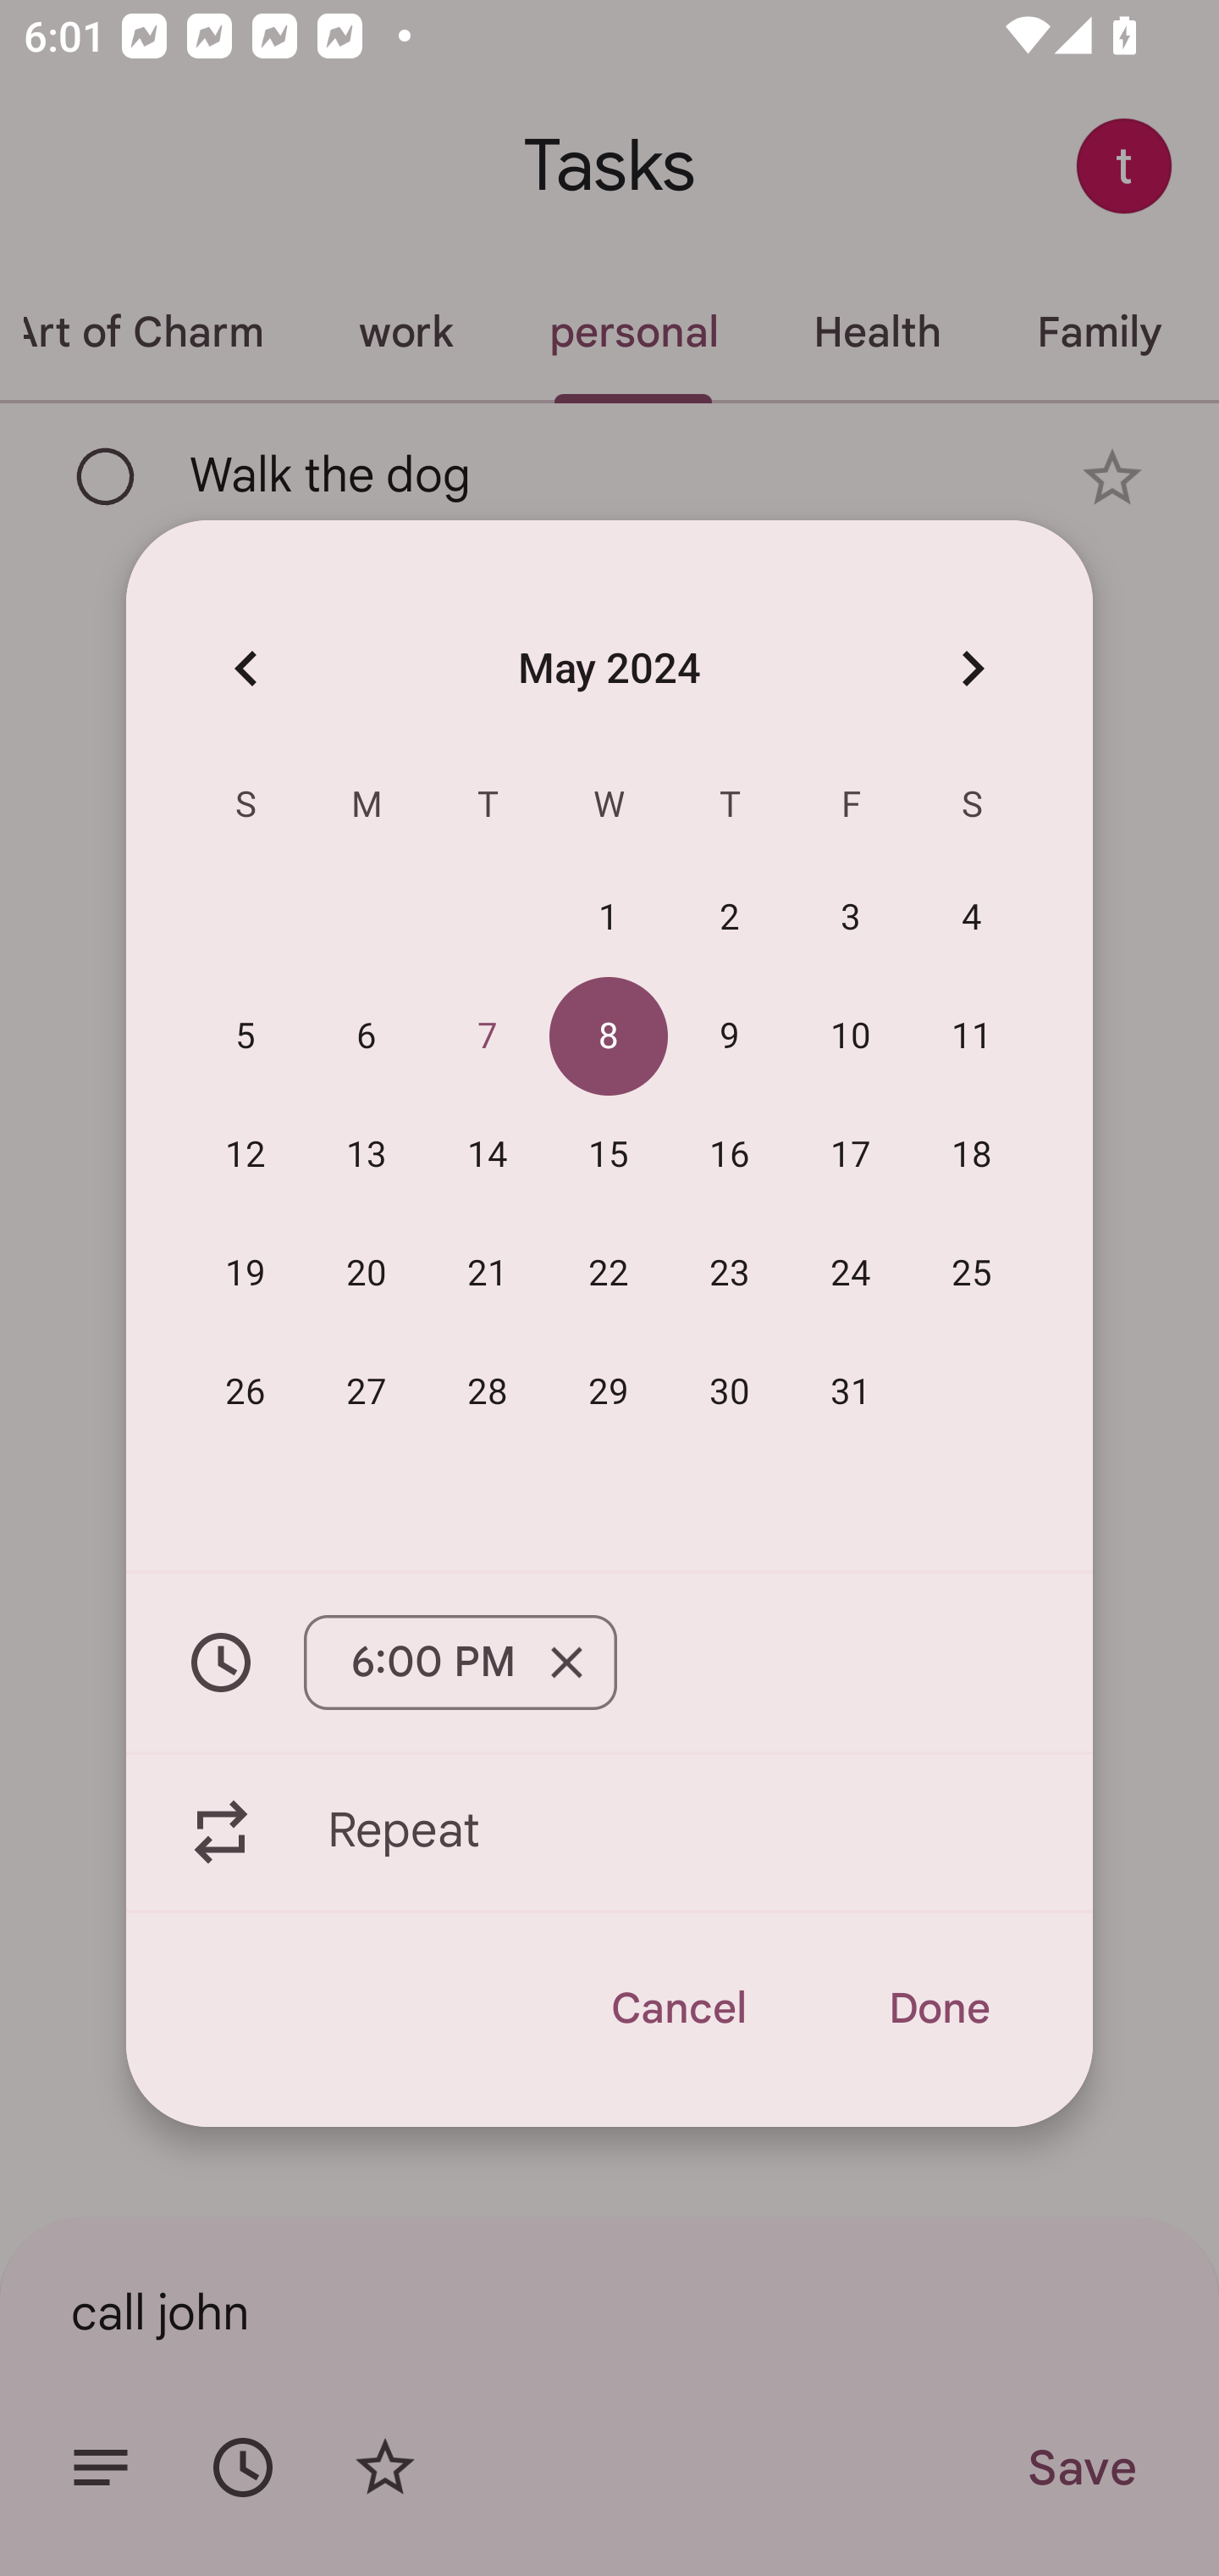  I want to click on 28 28 May 2024, so click(488, 1391).